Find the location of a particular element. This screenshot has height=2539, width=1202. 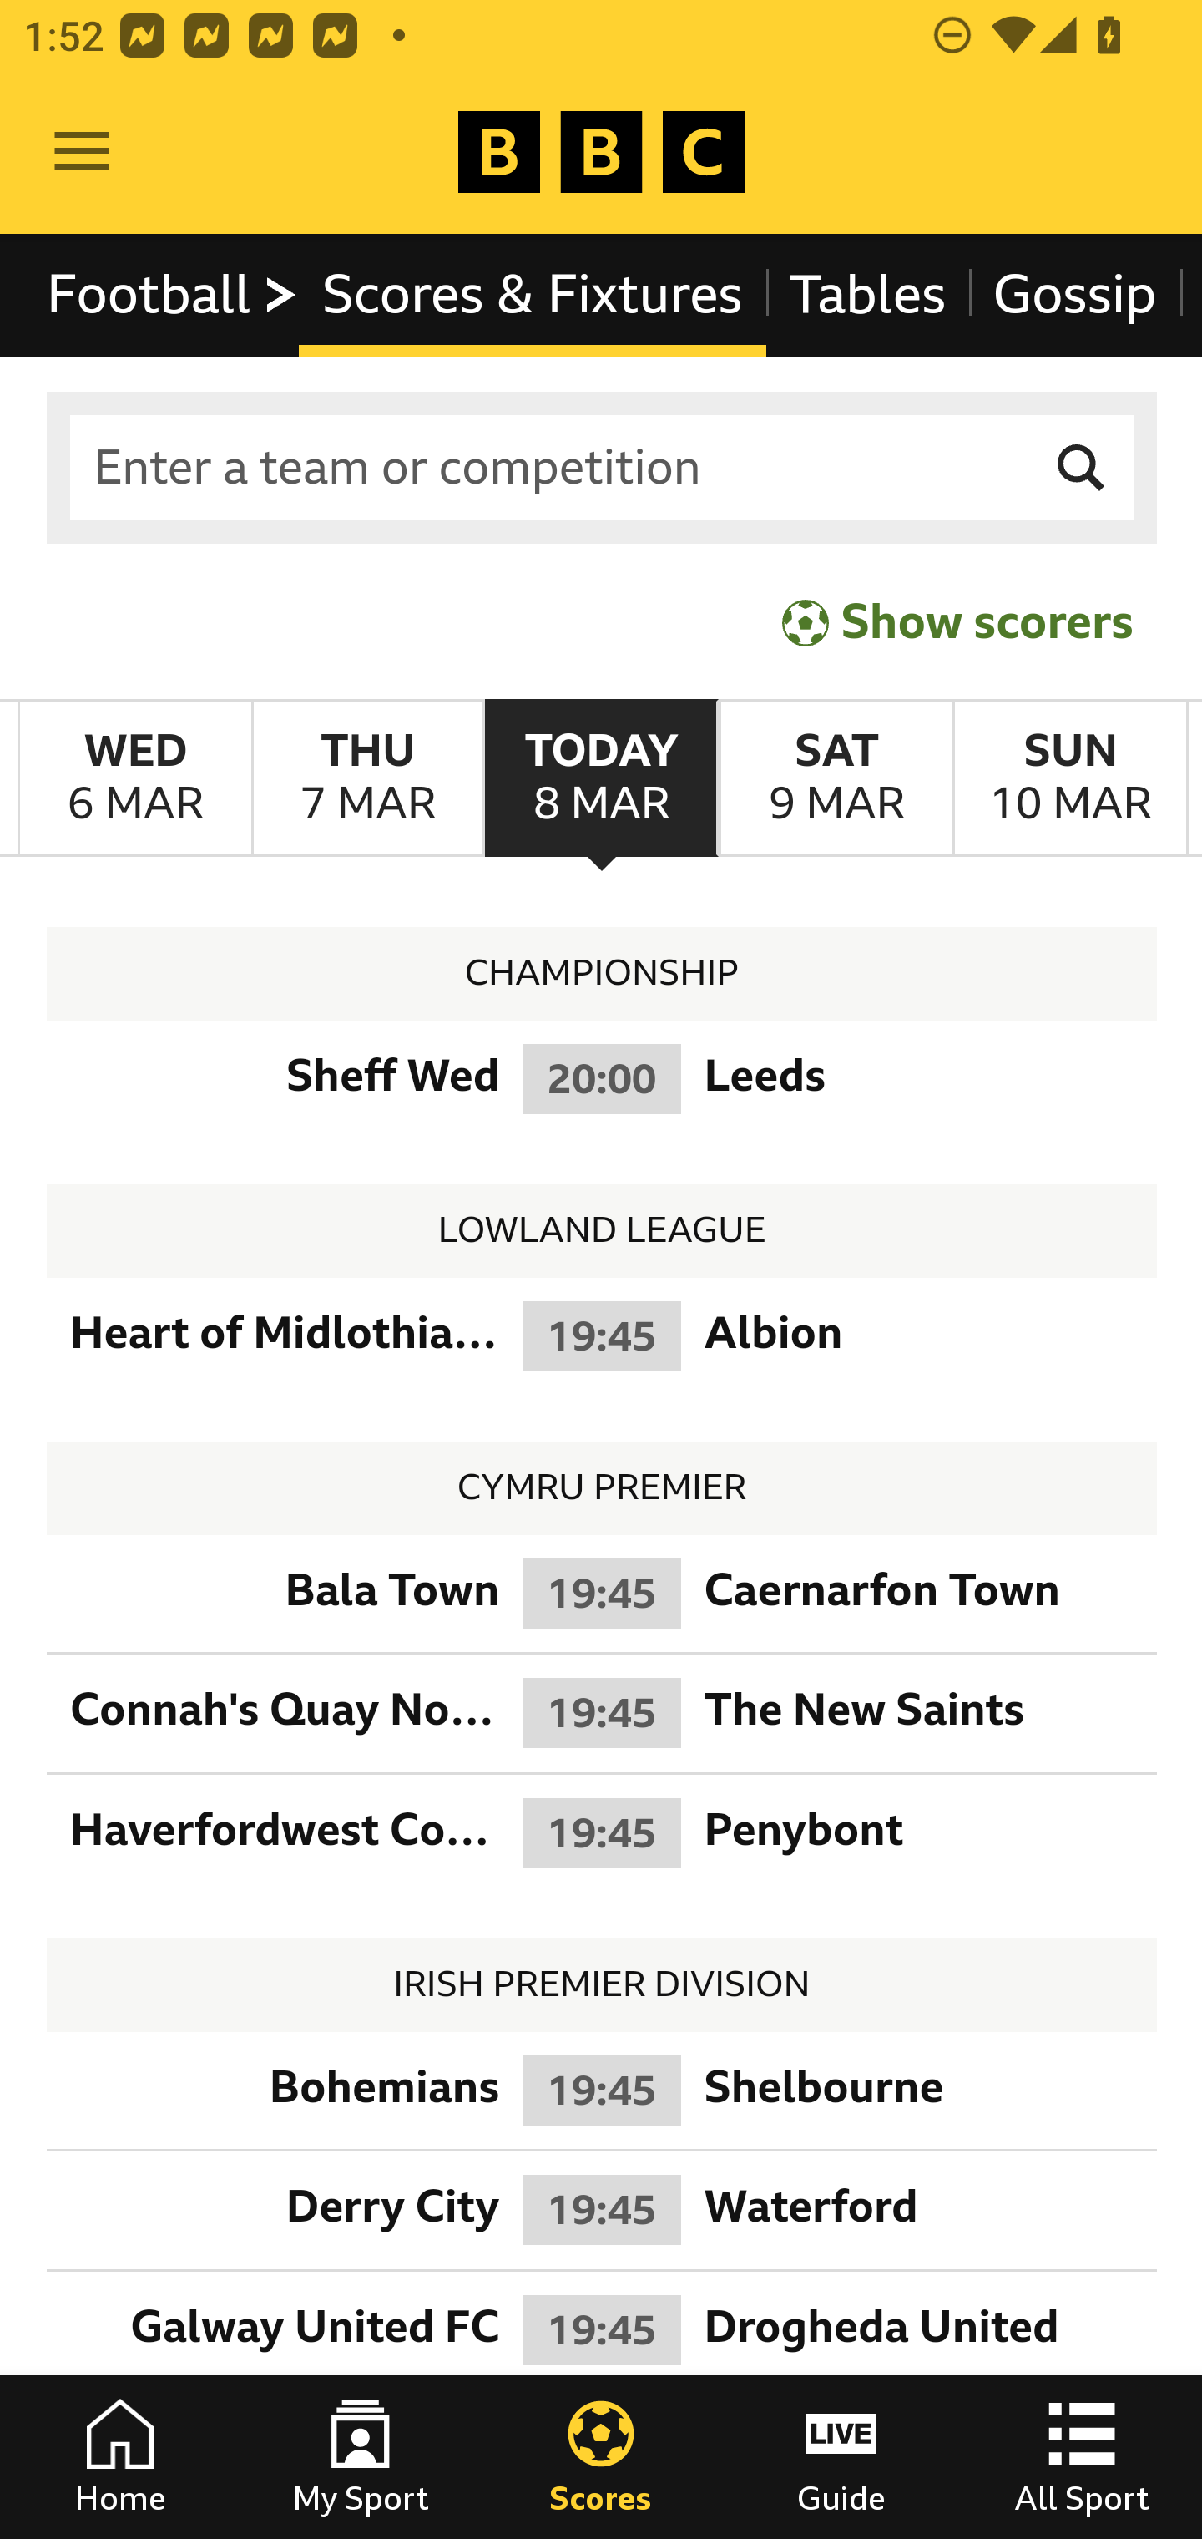

All Sport is located at coordinates (1082, 2457).